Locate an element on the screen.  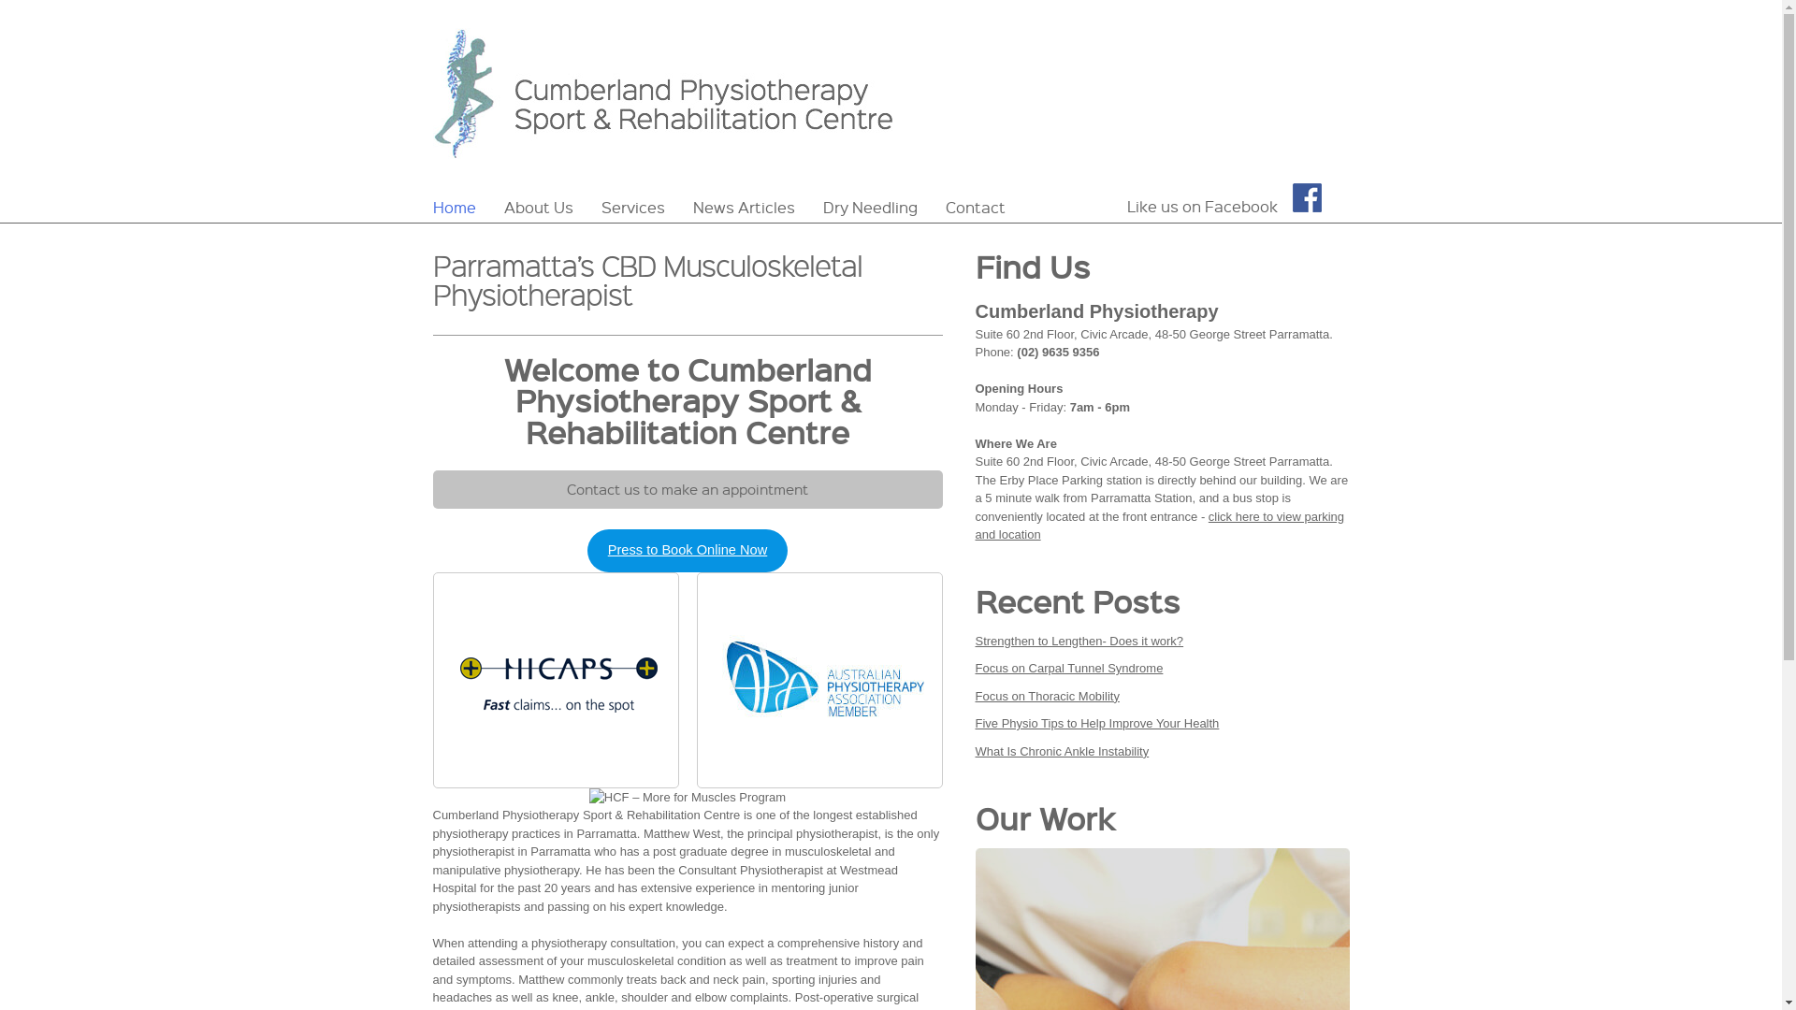
Dry Needling is located at coordinates (869, 206).